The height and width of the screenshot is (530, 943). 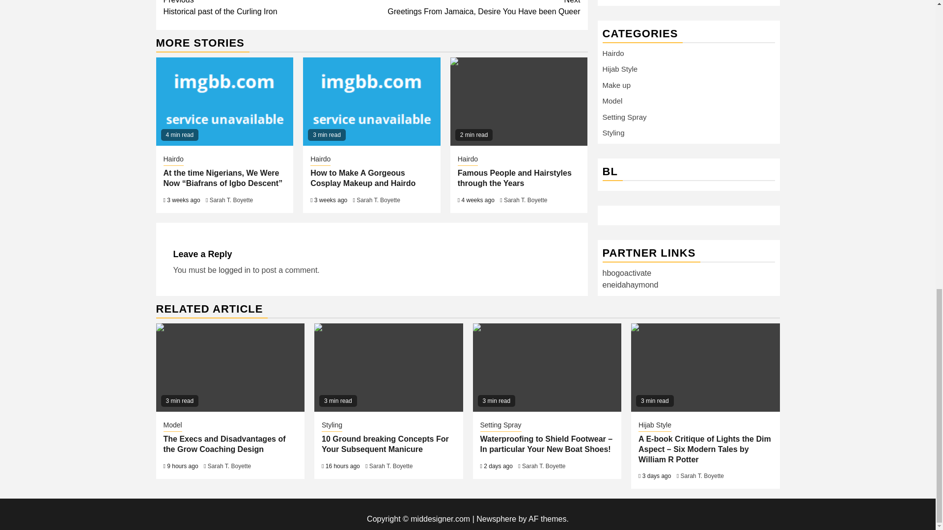 I want to click on 10 Ground breaking Concepts For Your Subsequent Manicure, so click(x=388, y=367).